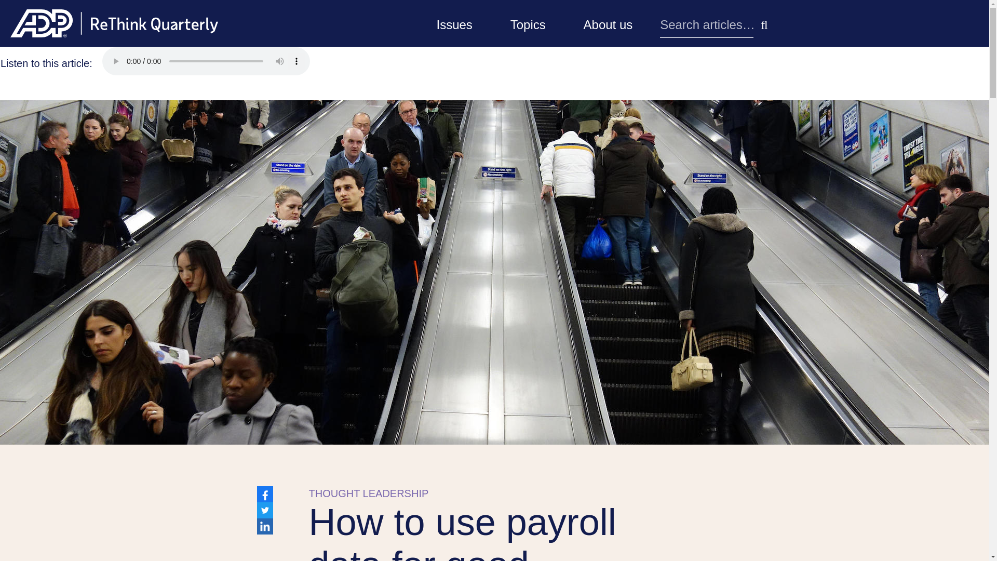 The width and height of the screenshot is (997, 561). I want to click on About us, so click(608, 23).